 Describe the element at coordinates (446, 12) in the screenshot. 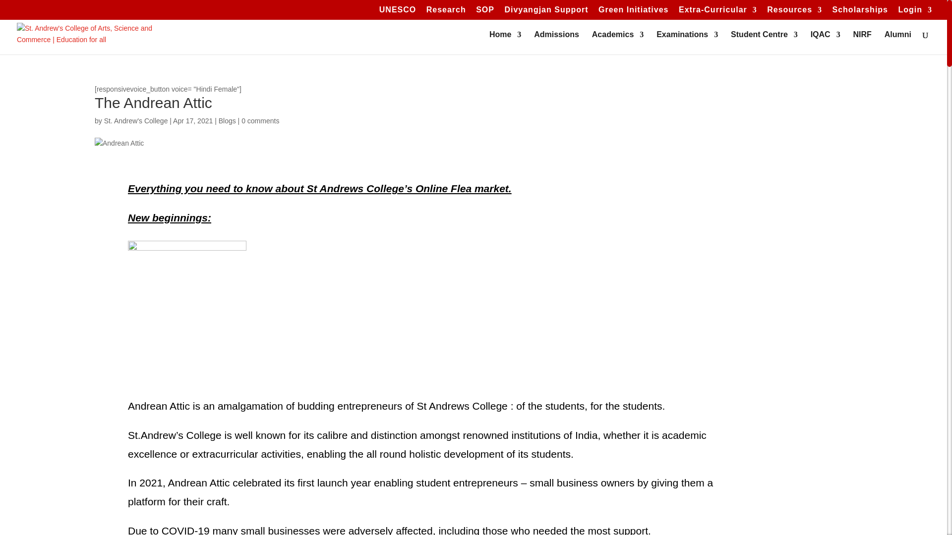

I see `Research` at that location.